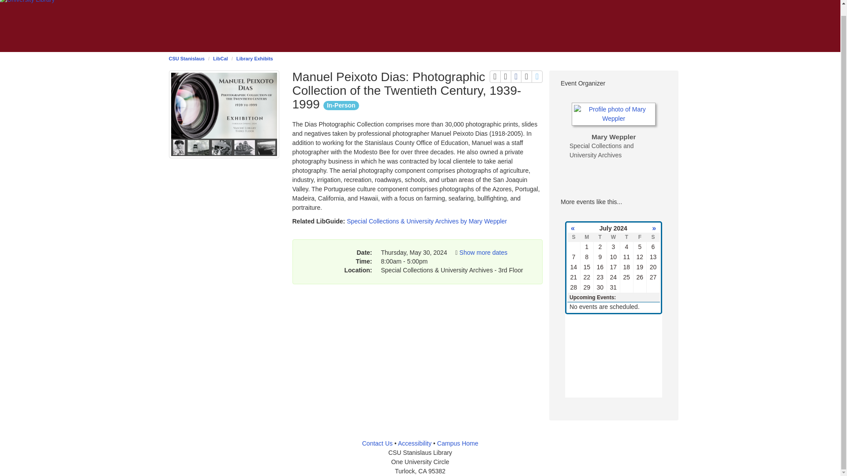 The height and width of the screenshot is (476, 847). Describe the element at coordinates (186, 59) in the screenshot. I see `University Library` at that location.